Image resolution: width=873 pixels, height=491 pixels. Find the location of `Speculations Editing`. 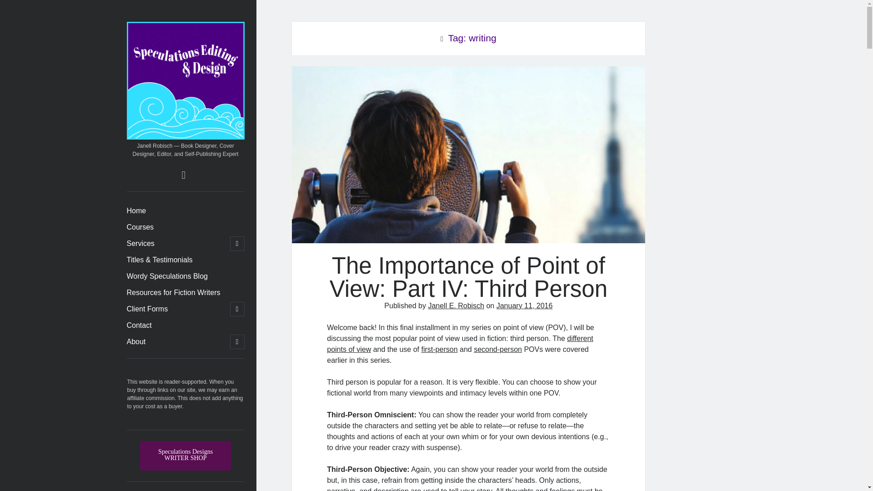

Speculations Editing is located at coordinates (186, 135).